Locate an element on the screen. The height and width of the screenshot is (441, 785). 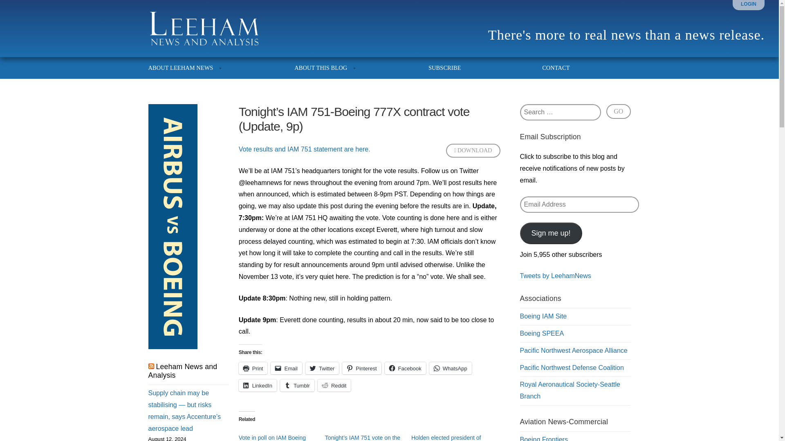
Click to email a link to a friend is located at coordinates (286, 368).